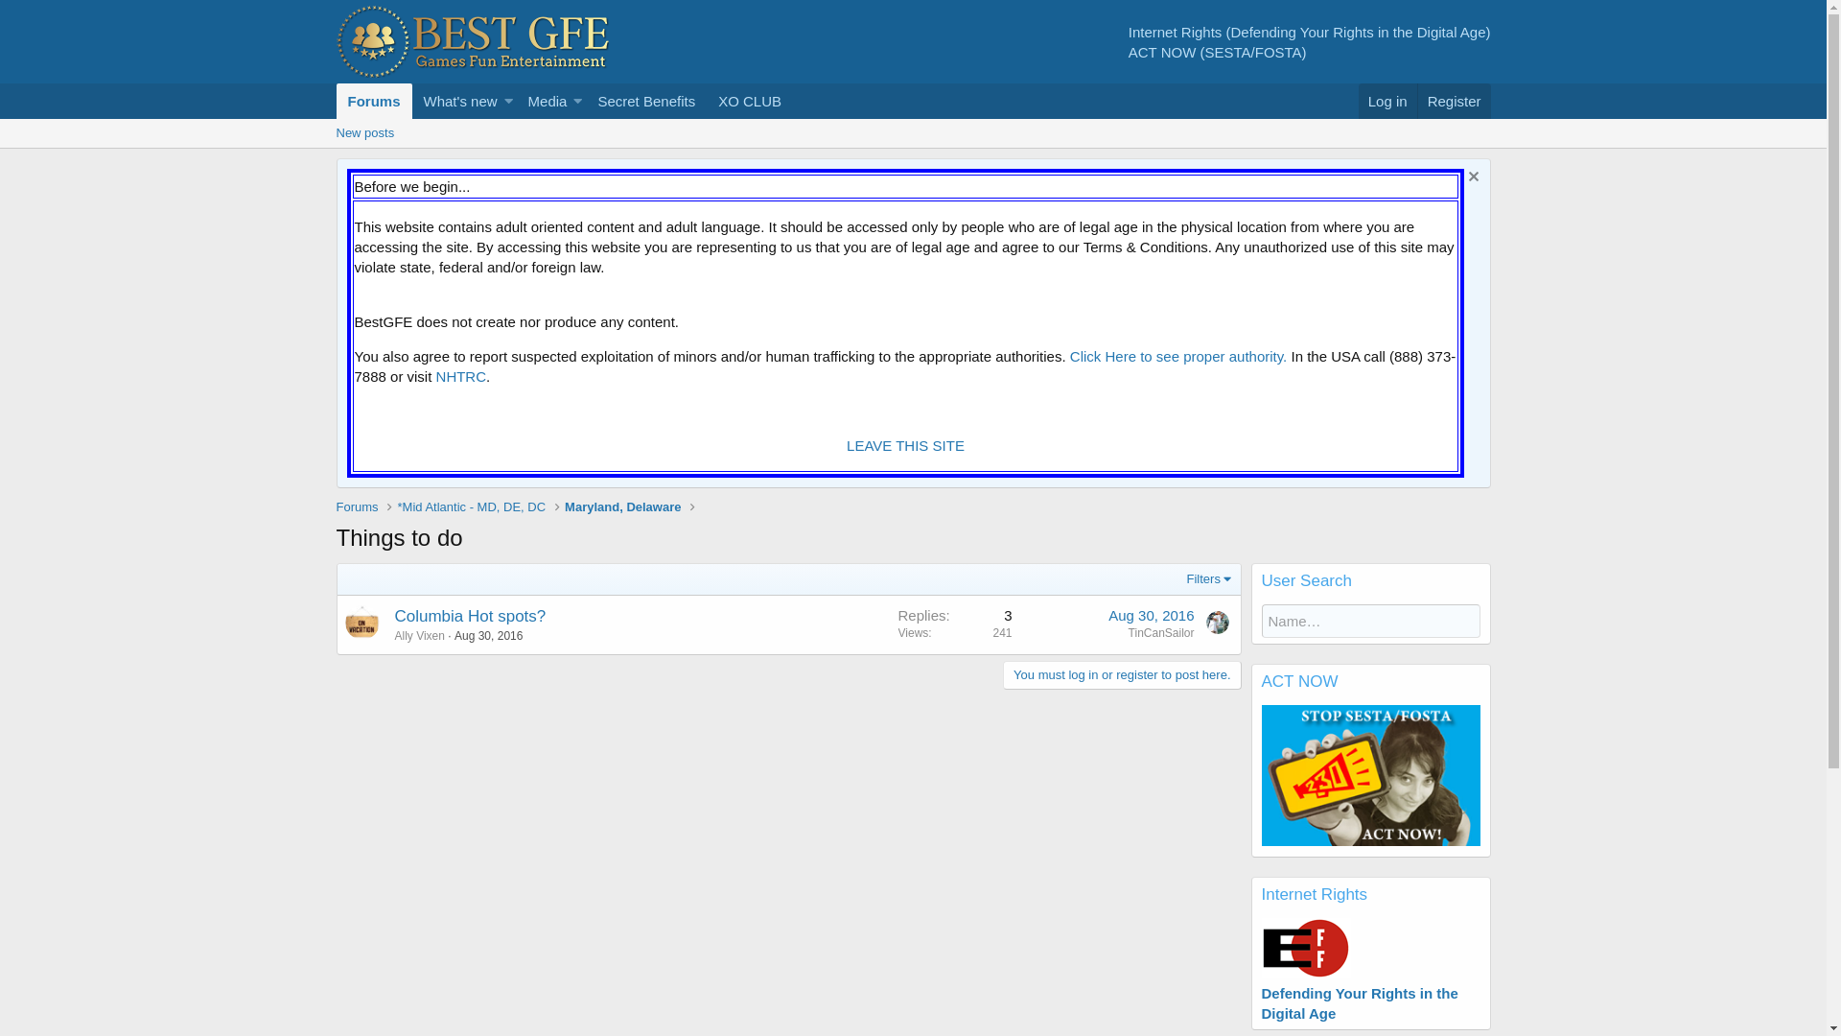  I want to click on Internet Rights (Defending Your Rights in the Digital Age), so click(1310, 31).